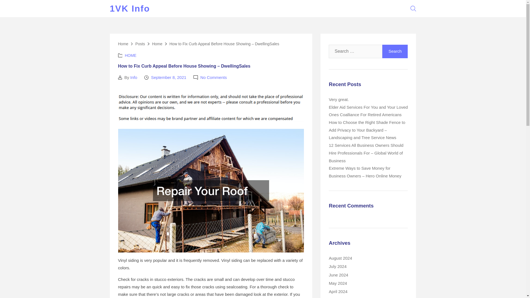 The width and height of the screenshot is (530, 298). Describe the element at coordinates (338, 275) in the screenshot. I see `June 2024` at that location.